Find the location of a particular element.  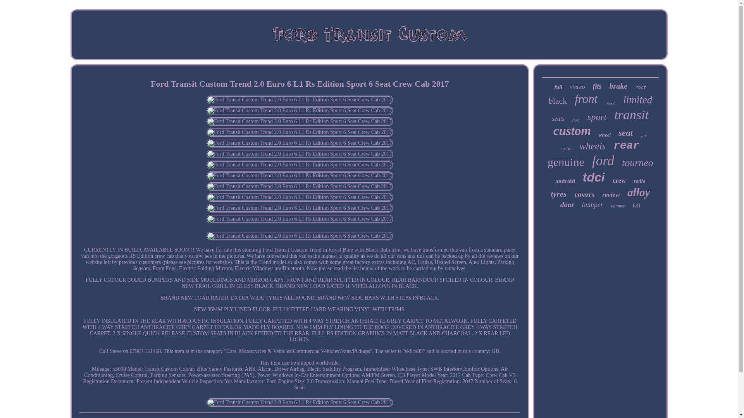

crew is located at coordinates (619, 180).